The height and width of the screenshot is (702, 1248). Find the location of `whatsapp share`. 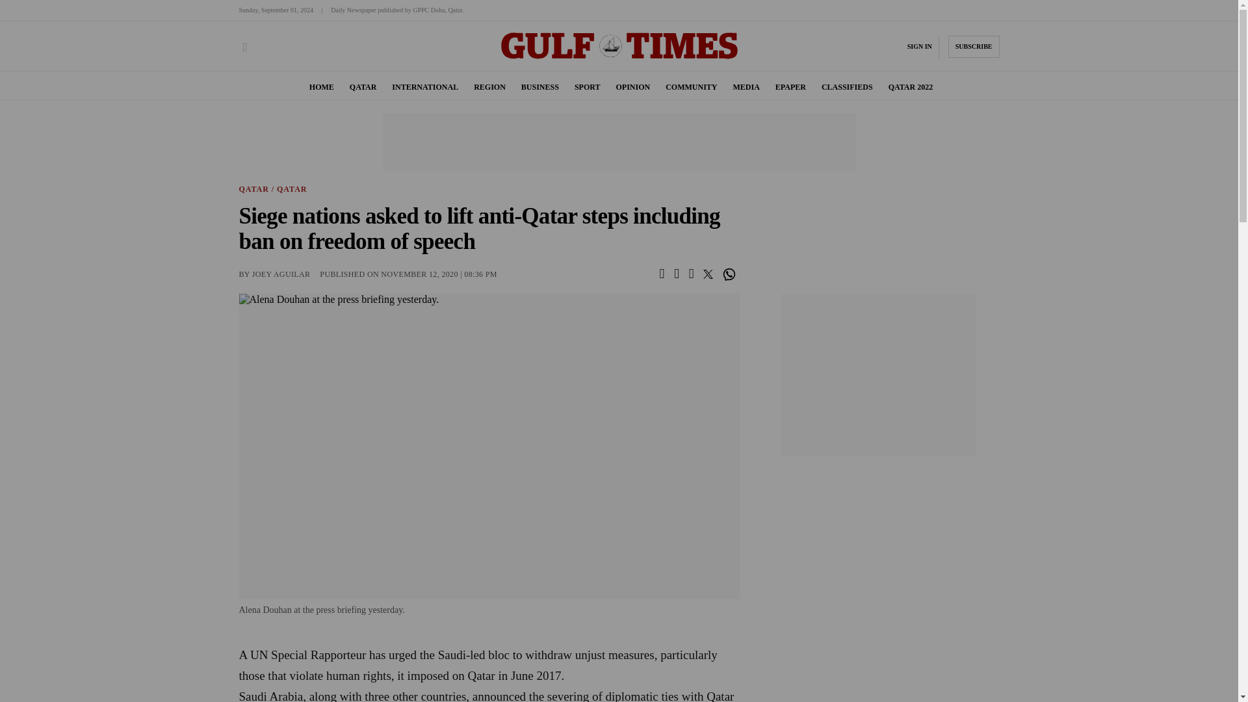

whatsapp share is located at coordinates (731, 274).